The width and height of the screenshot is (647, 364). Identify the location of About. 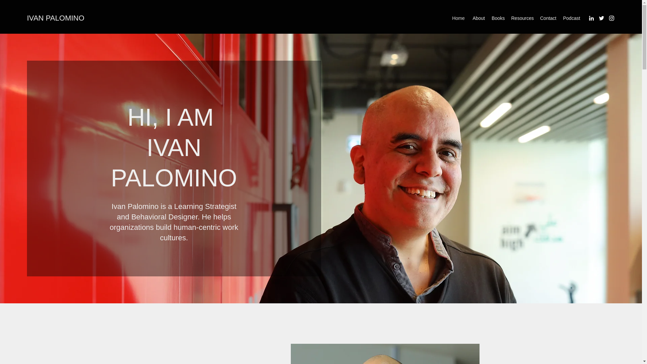
(478, 18).